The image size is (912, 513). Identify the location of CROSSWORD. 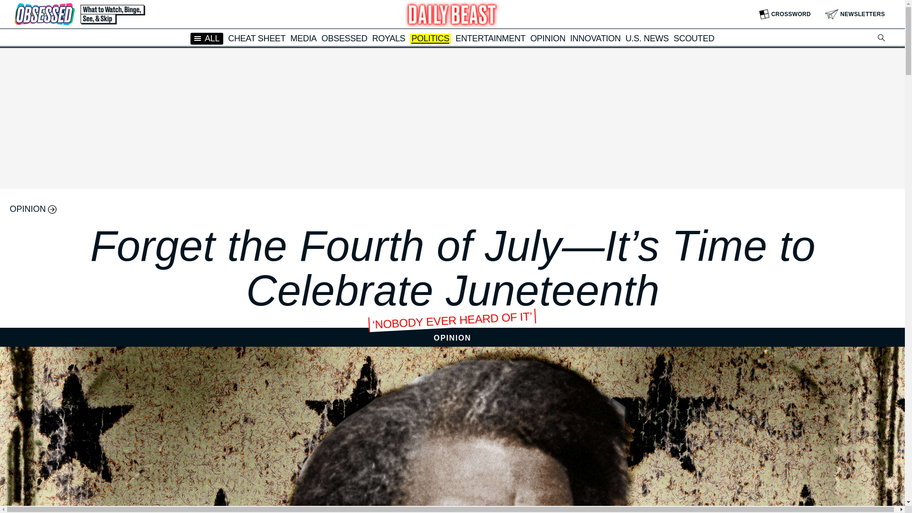
(785, 14).